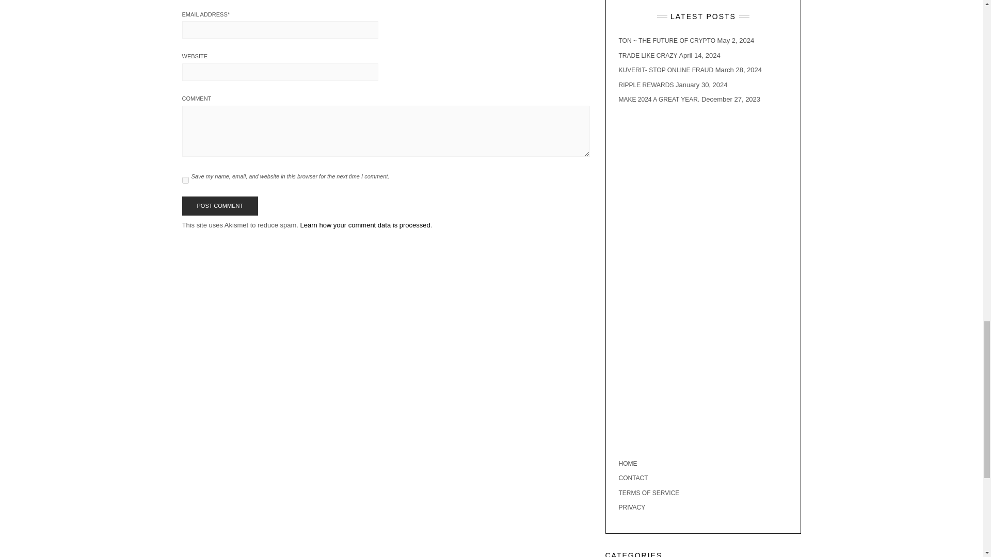 The height and width of the screenshot is (557, 991). What do you see at coordinates (647, 55) in the screenshot?
I see `TRADE LIKE CRAZY` at bounding box center [647, 55].